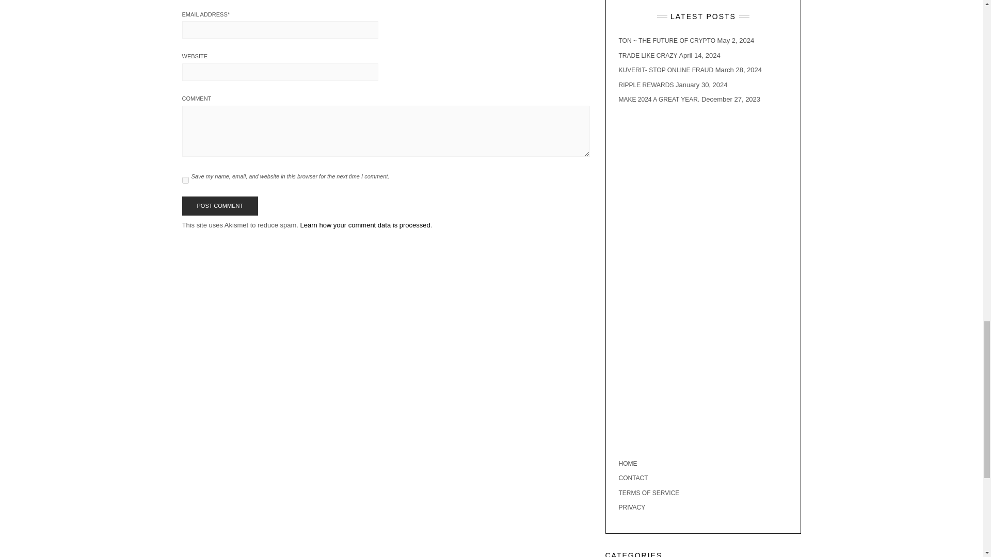 The height and width of the screenshot is (557, 991). What do you see at coordinates (647, 55) in the screenshot?
I see `TRADE LIKE CRAZY` at bounding box center [647, 55].